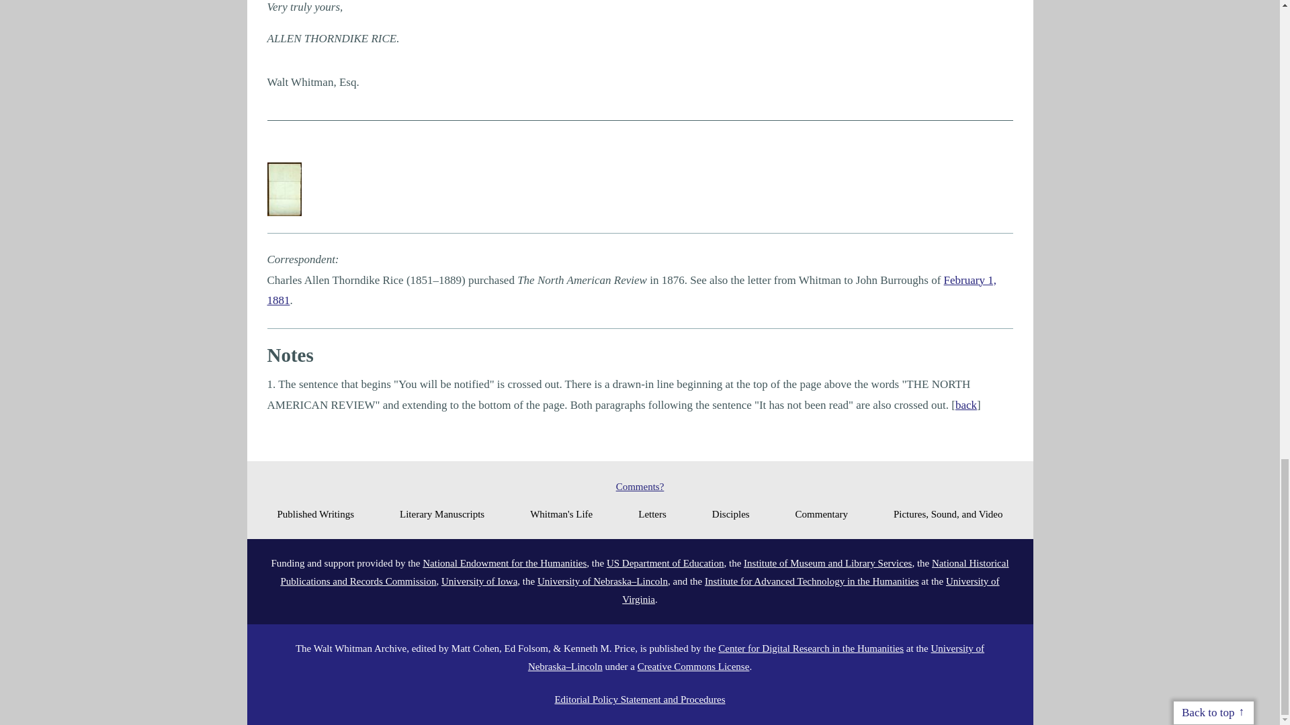 The height and width of the screenshot is (725, 1290). I want to click on Commentary, so click(821, 514).